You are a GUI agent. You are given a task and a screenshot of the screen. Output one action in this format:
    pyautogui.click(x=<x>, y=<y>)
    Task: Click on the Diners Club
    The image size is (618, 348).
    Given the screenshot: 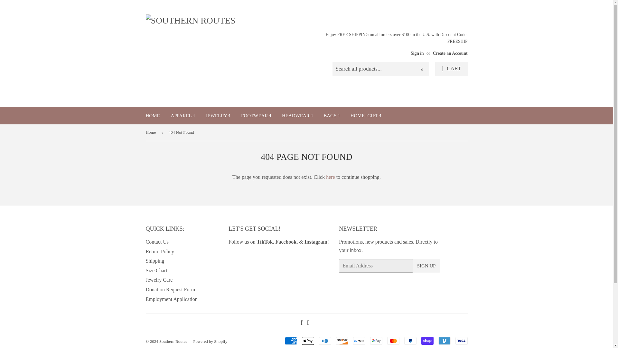 What is the action you would take?
    pyautogui.click(x=324, y=341)
    